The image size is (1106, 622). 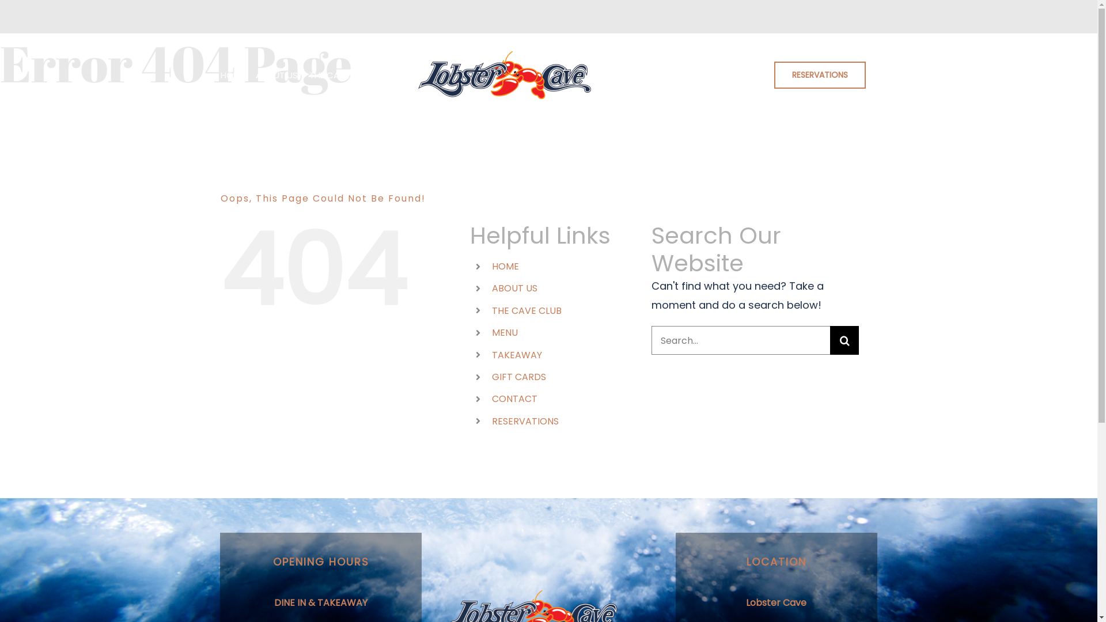 What do you see at coordinates (741, 75) in the screenshot?
I see `CONTACT` at bounding box center [741, 75].